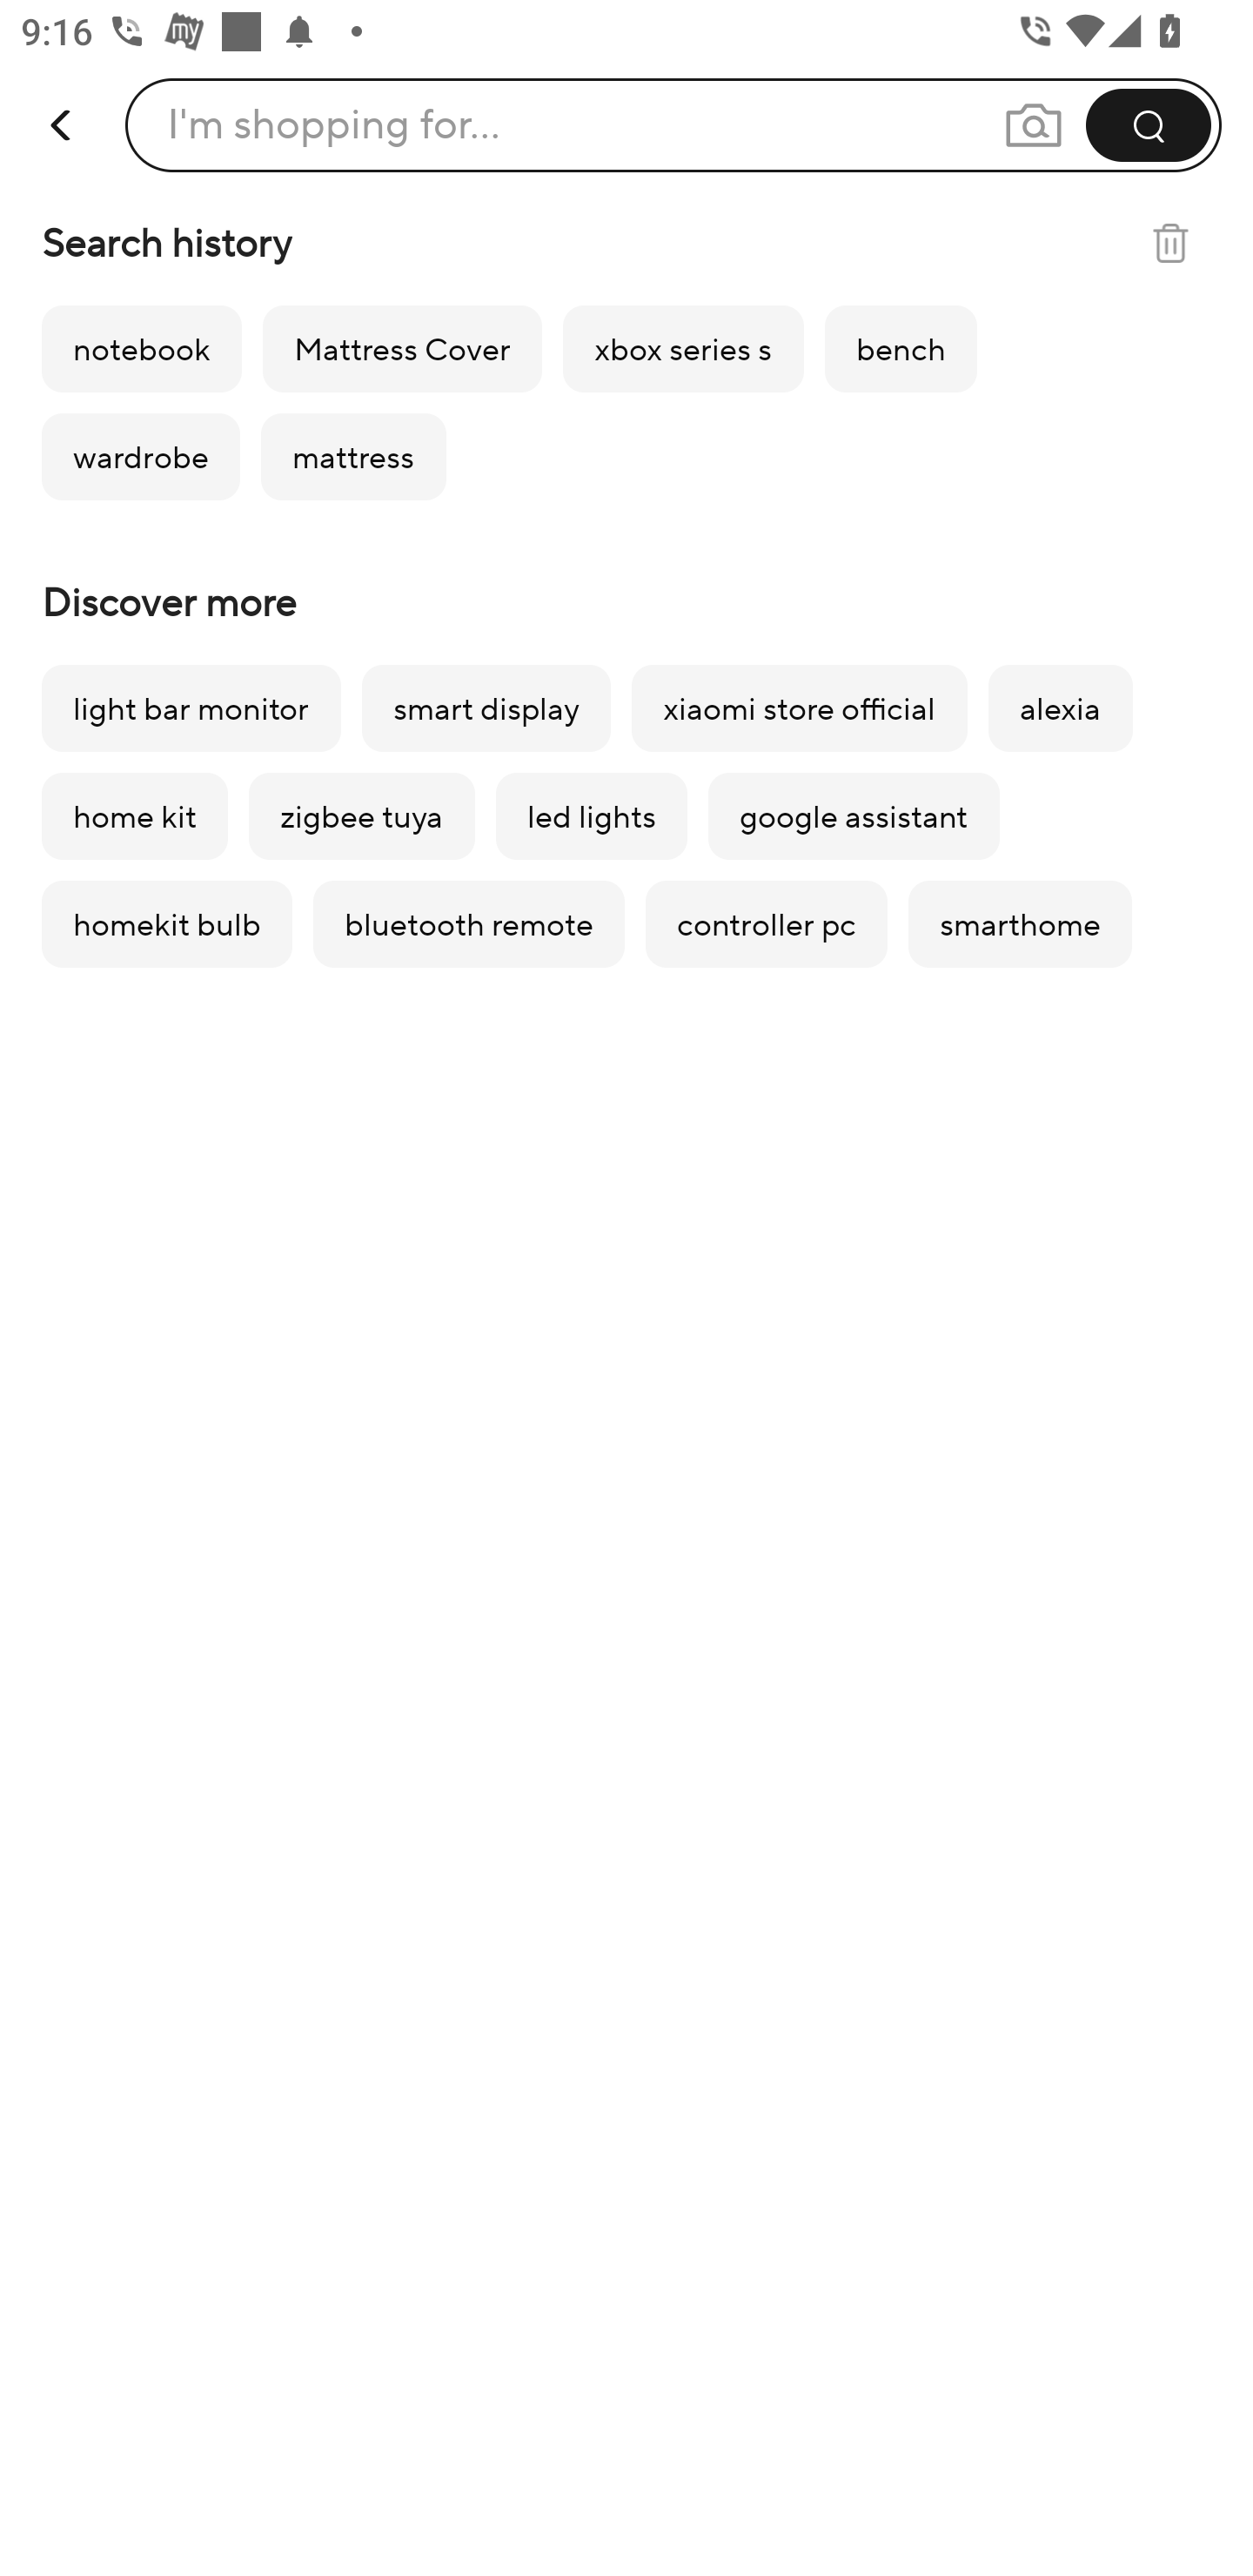 This screenshot has width=1253, height=2576. Describe the element at coordinates (766, 924) in the screenshot. I see `controller pc` at that location.